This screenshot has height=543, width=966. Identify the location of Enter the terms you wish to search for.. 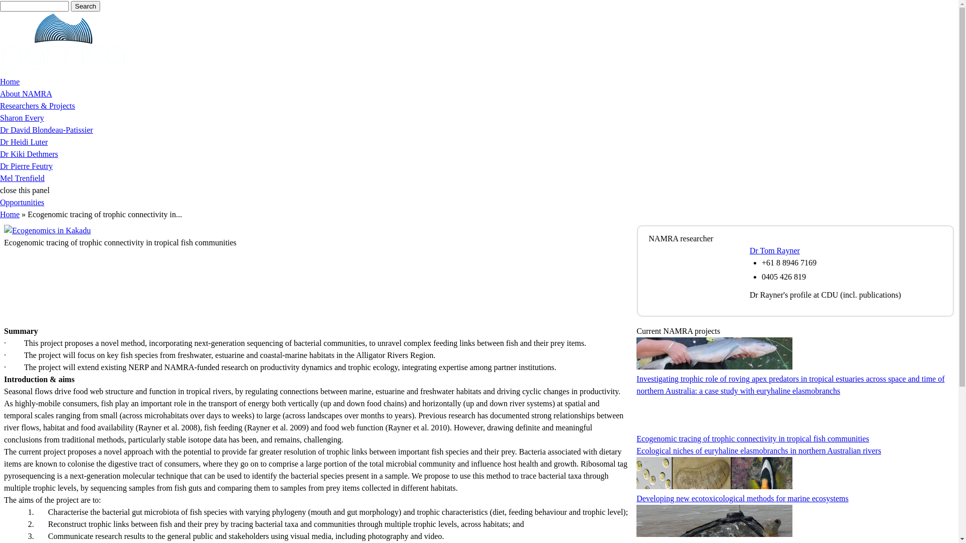
(34, 6).